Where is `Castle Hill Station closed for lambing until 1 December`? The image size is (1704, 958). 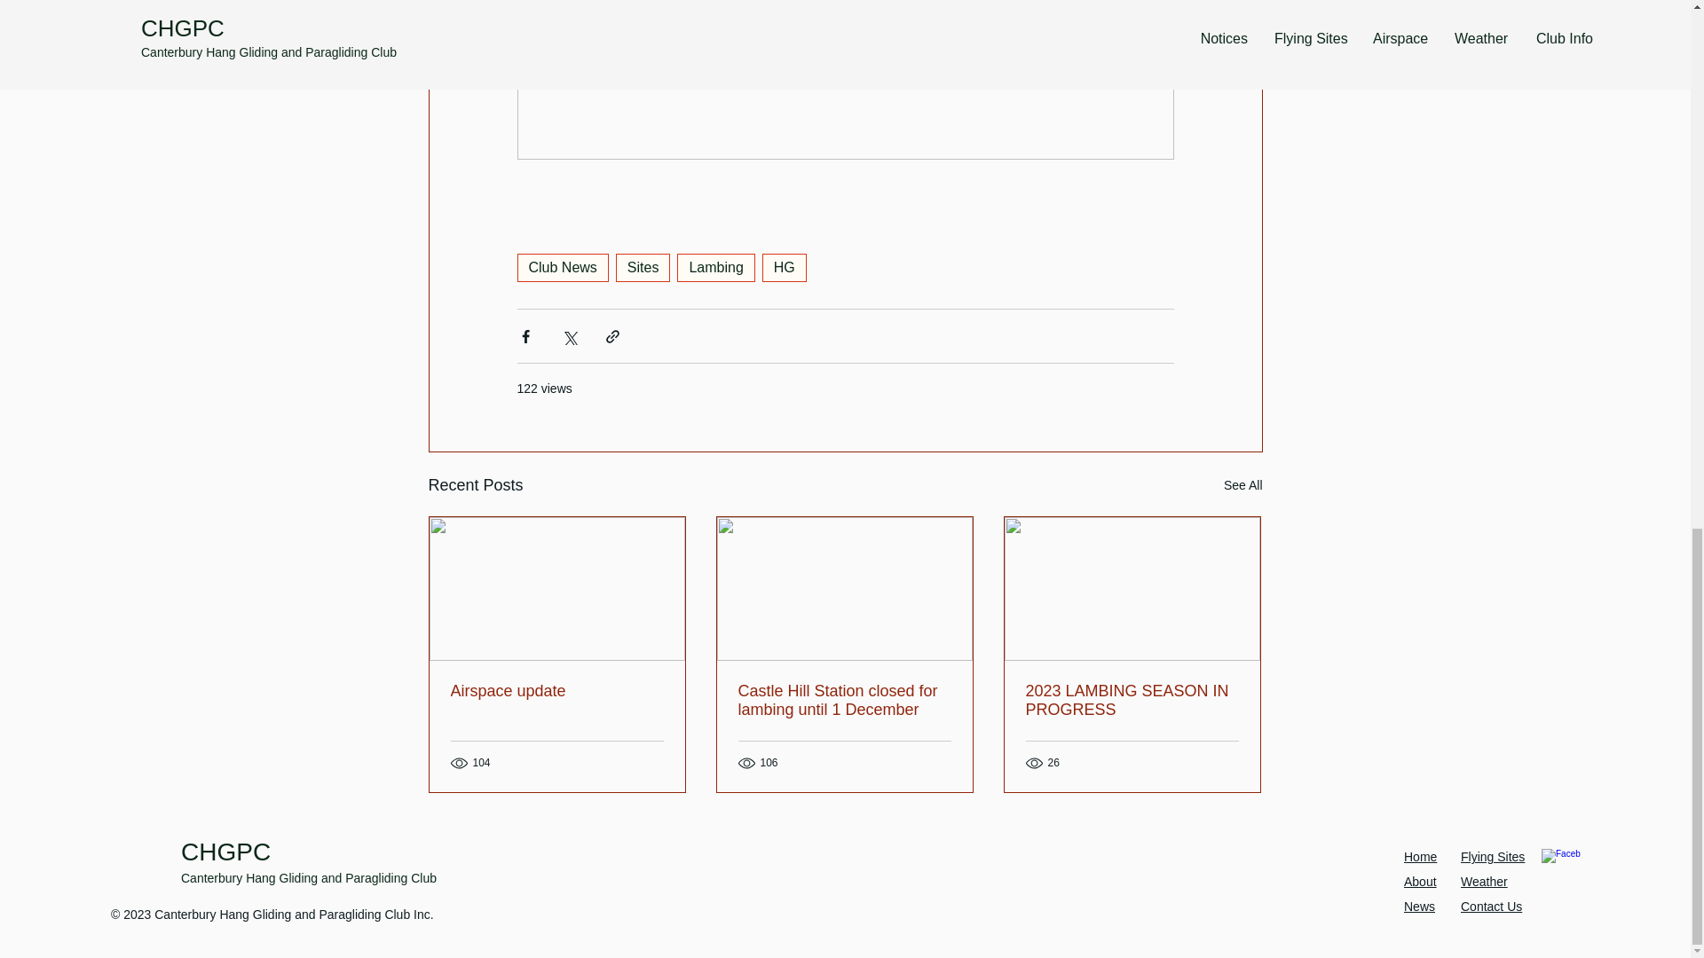
Castle Hill Station closed for lambing until 1 December is located at coordinates (844, 701).